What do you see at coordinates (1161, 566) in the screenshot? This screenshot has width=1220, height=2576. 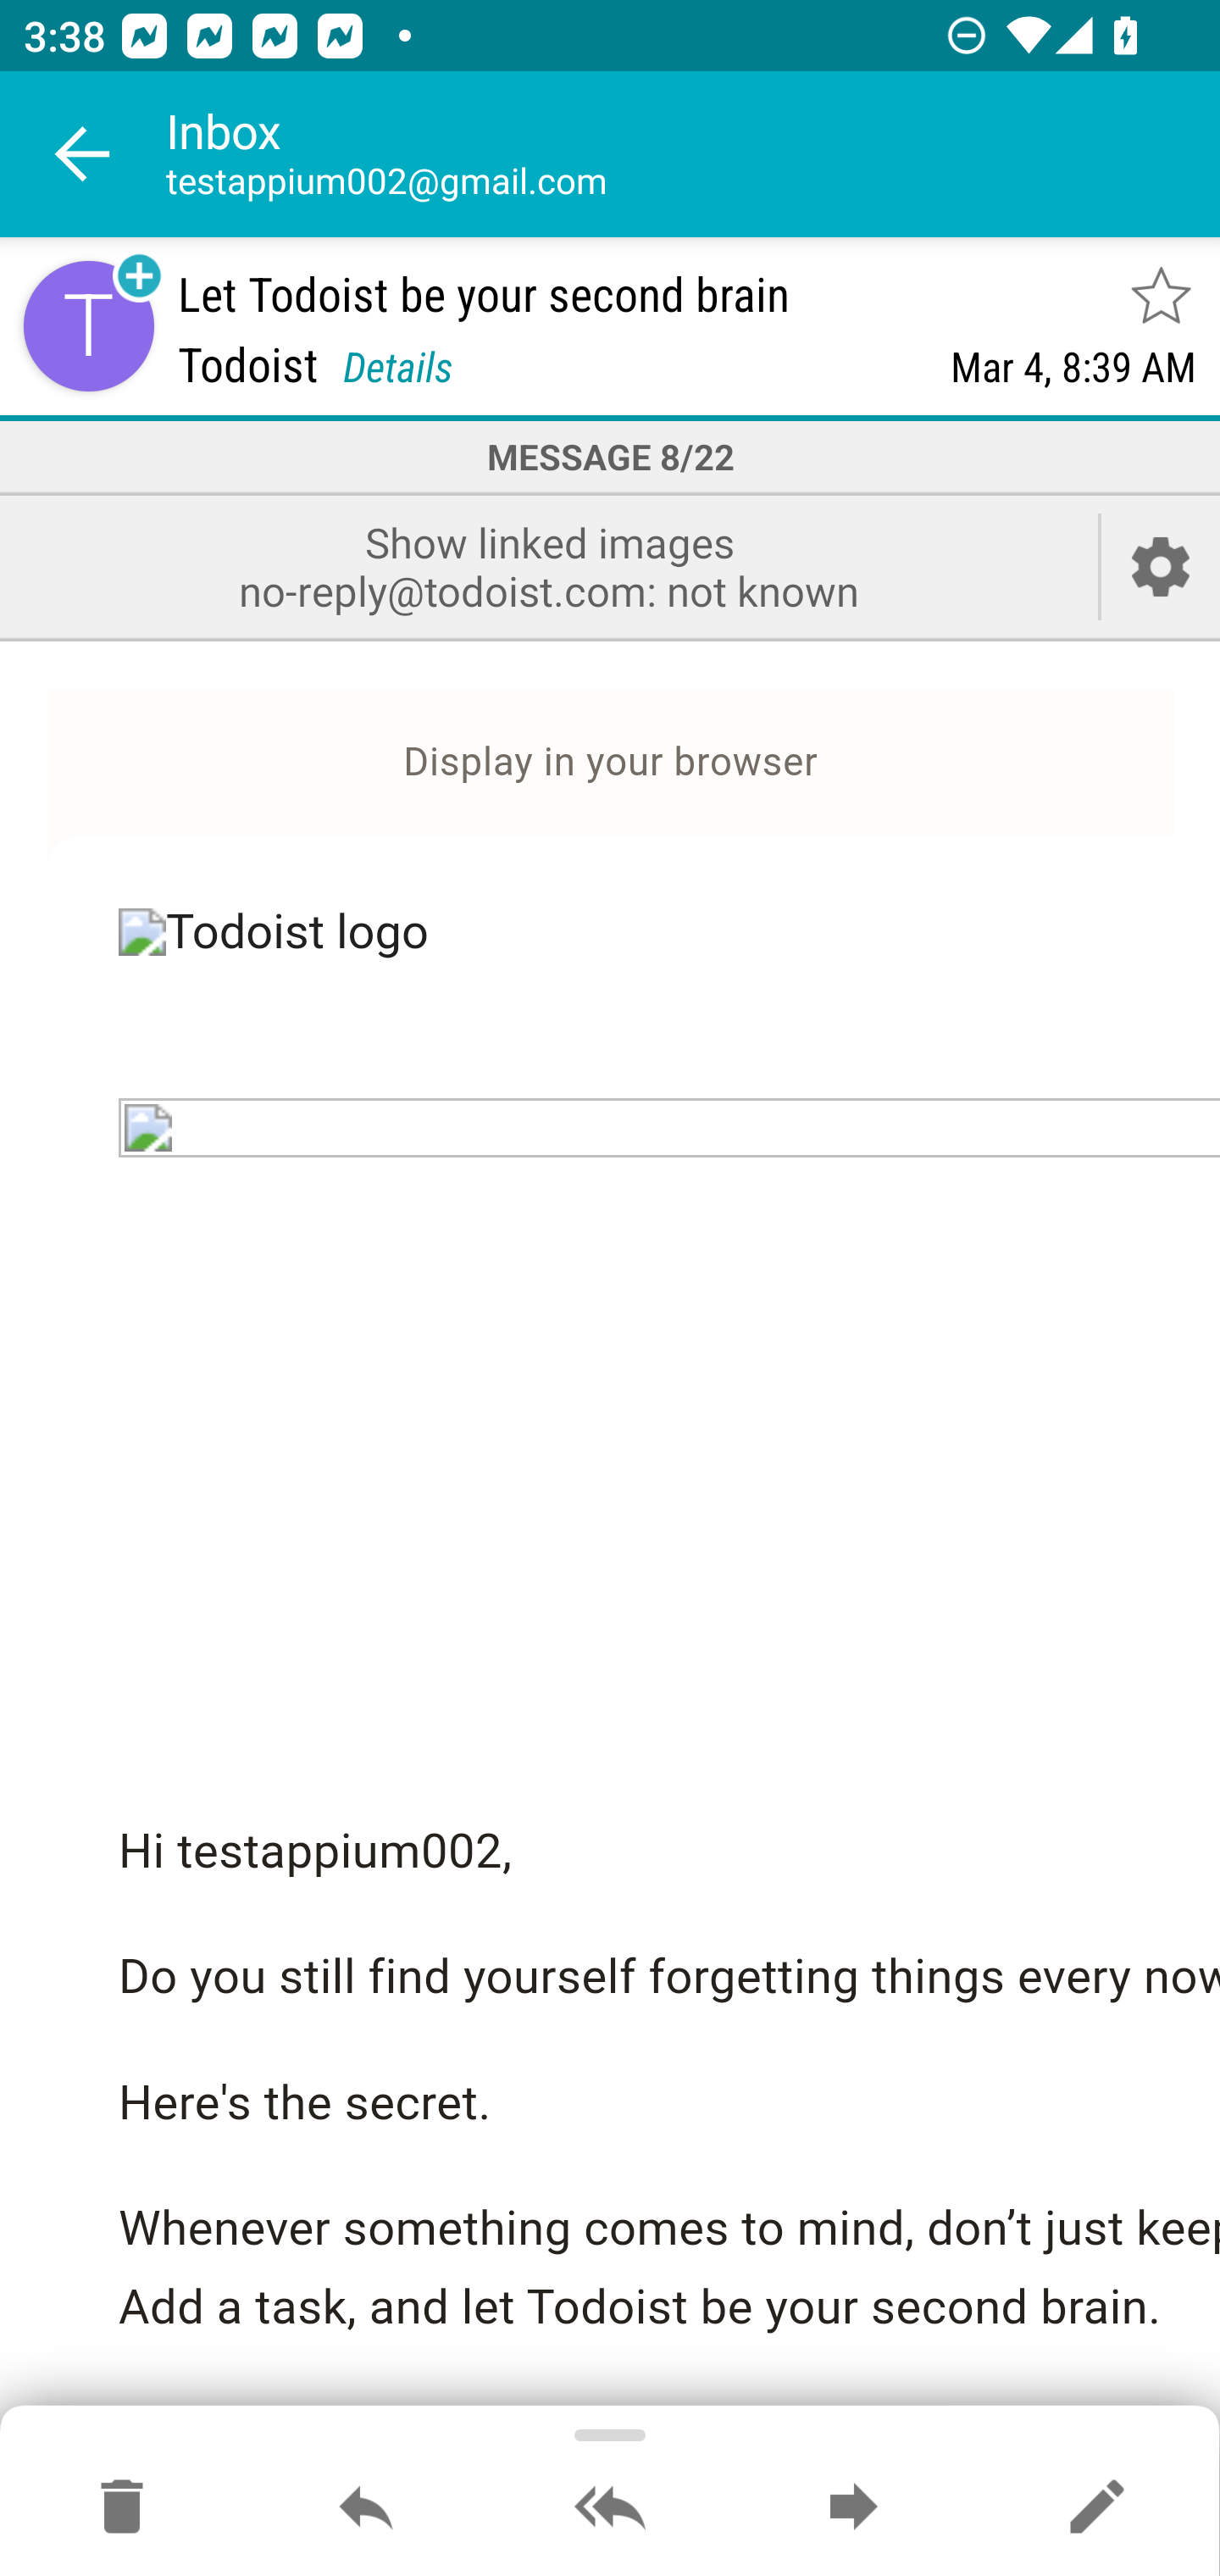 I see `Account setup` at bounding box center [1161, 566].